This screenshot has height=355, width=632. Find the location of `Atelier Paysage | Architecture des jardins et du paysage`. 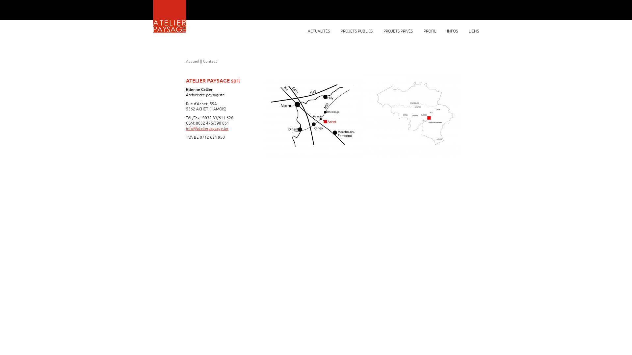

Atelier Paysage | Architecture des jardins et du paysage is located at coordinates (170, 16).